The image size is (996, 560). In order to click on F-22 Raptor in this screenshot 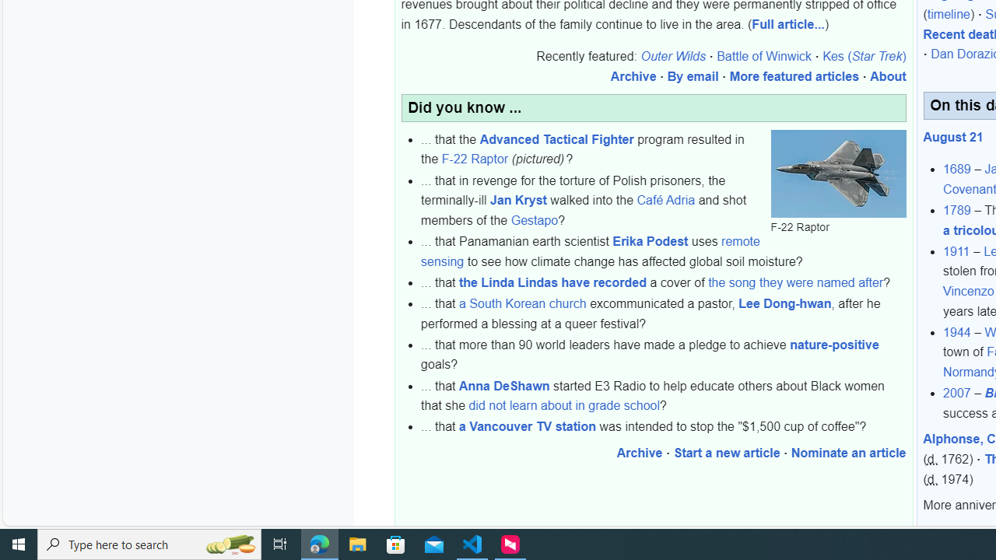, I will do `click(837, 173)`.